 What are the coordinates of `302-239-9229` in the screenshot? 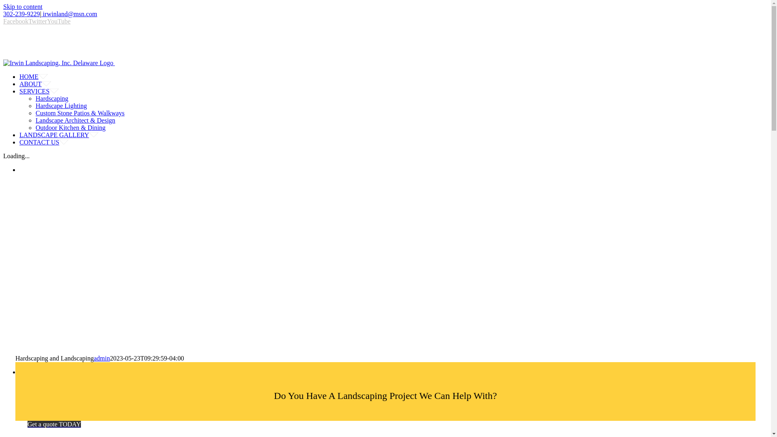 It's located at (21, 14).